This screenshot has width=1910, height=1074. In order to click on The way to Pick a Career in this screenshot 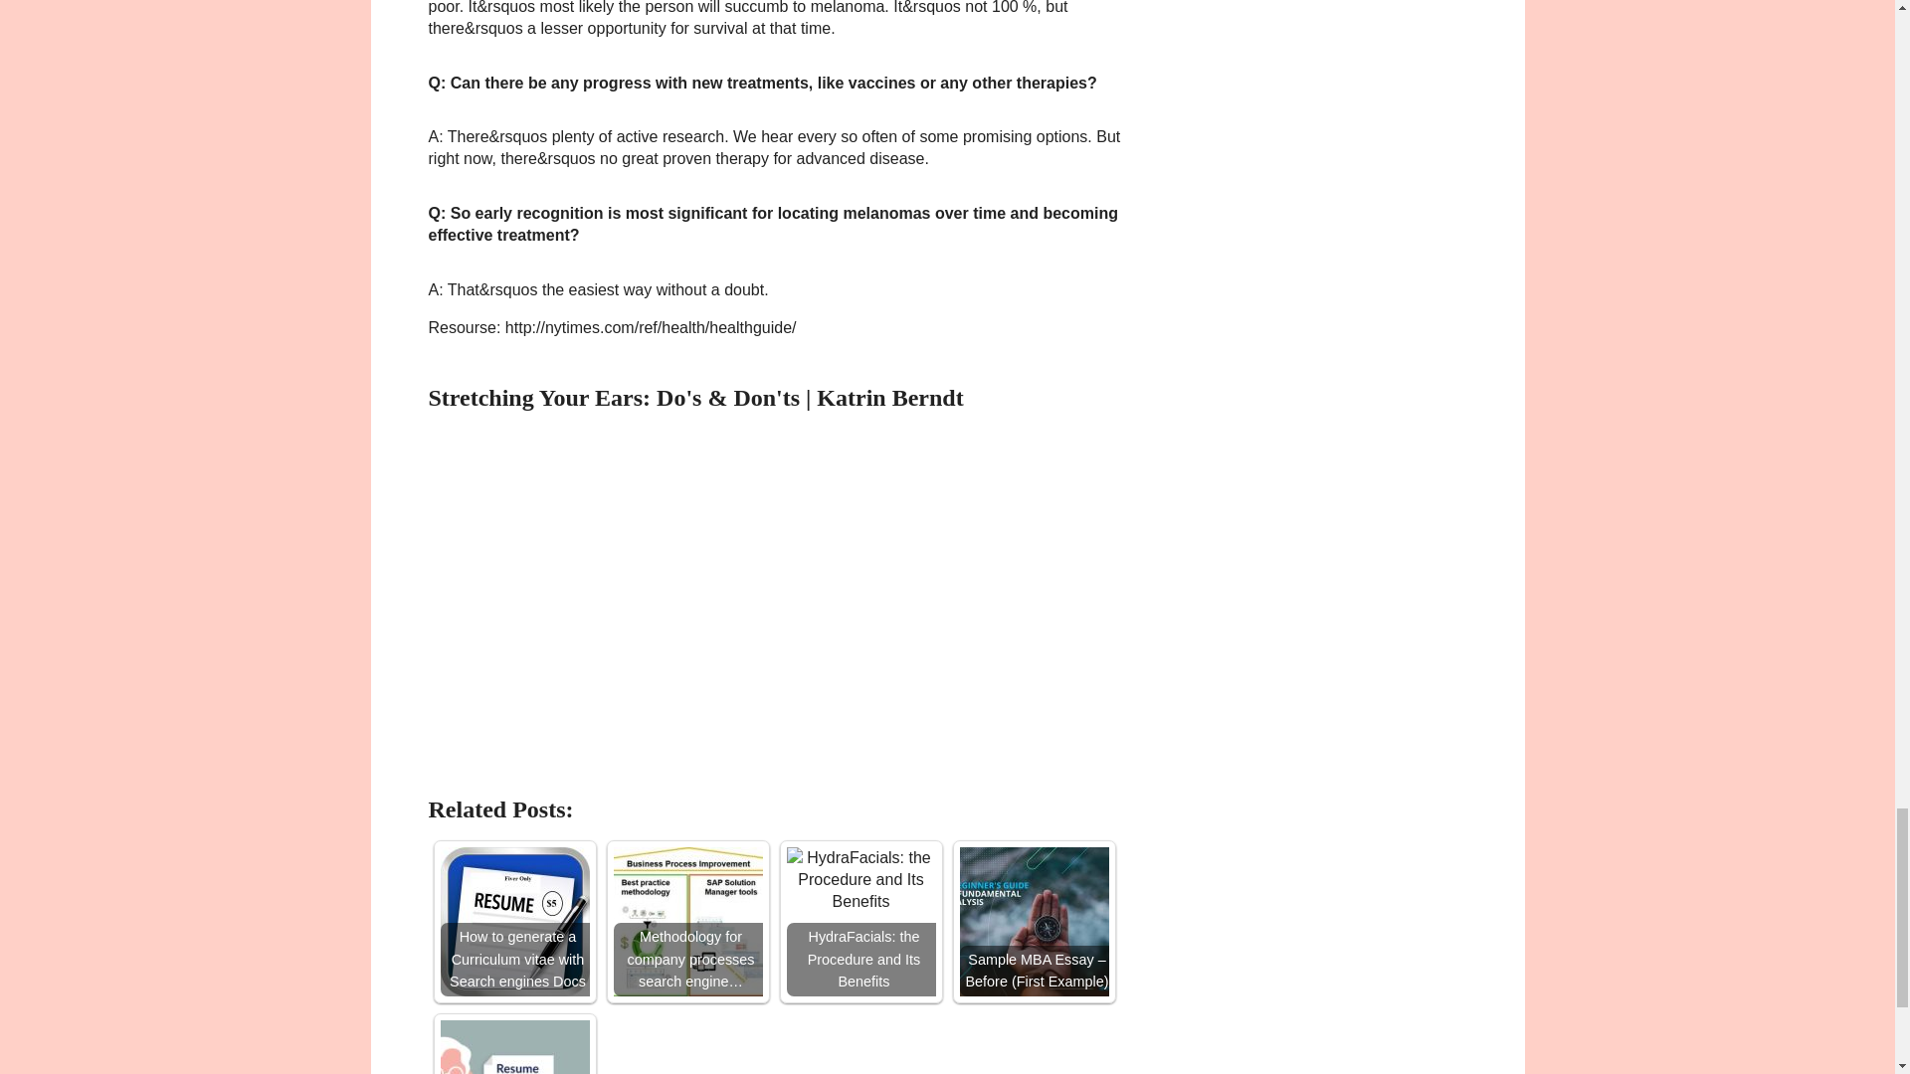, I will do `click(513, 1047)`.